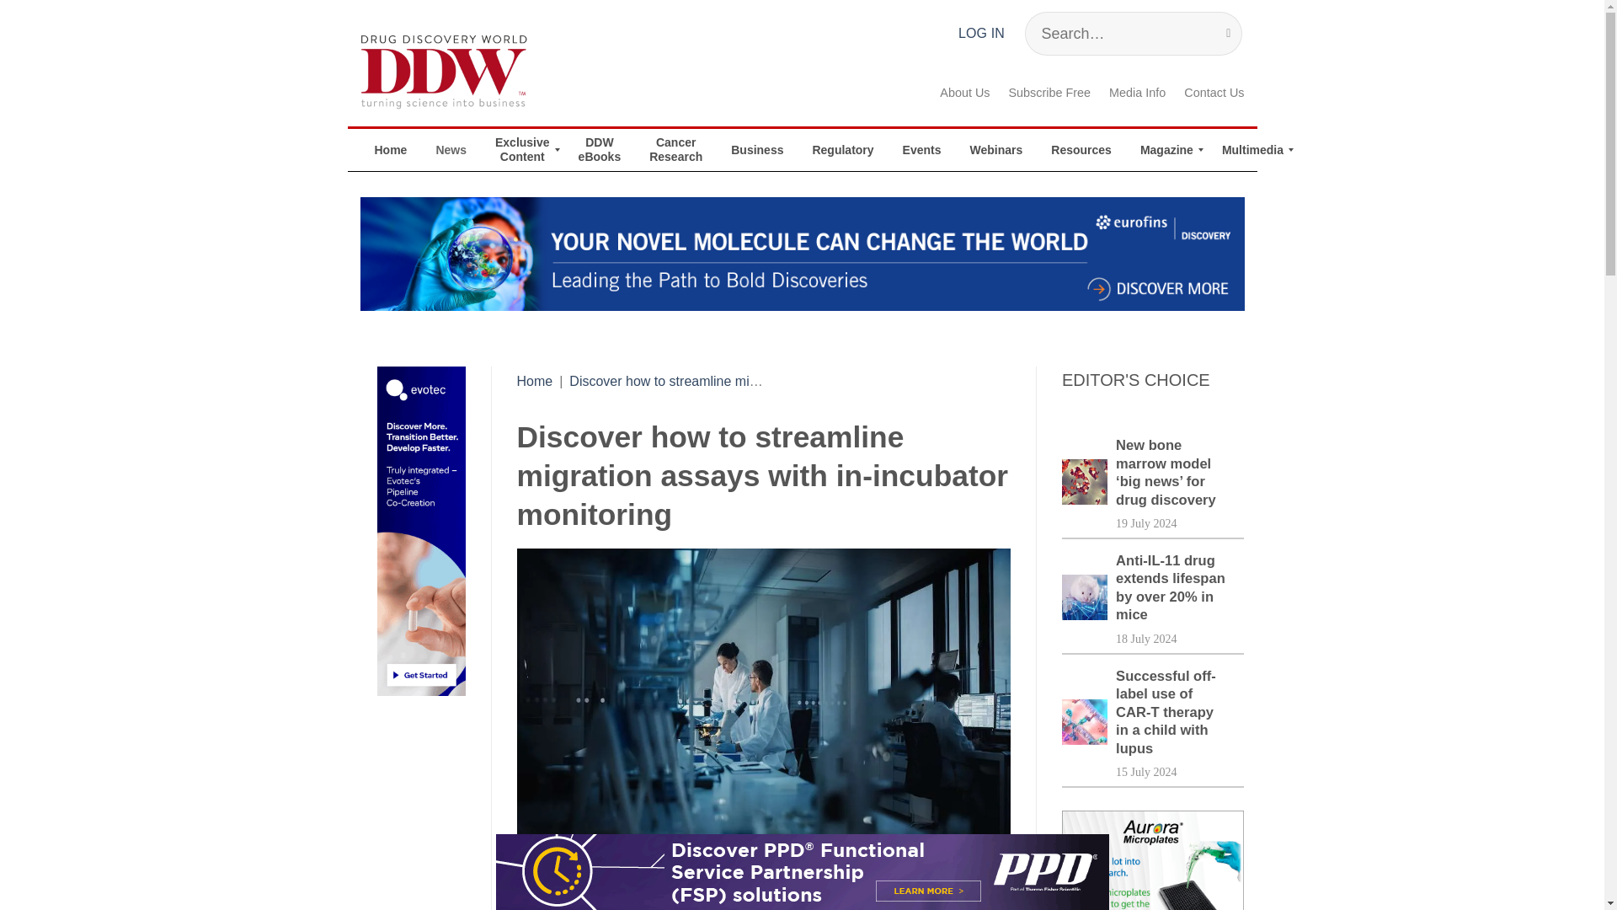 This screenshot has height=910, width=1617. Describe the element at coordinates (675, 150) in the screenshot. I see `Cancer Research` at that location.